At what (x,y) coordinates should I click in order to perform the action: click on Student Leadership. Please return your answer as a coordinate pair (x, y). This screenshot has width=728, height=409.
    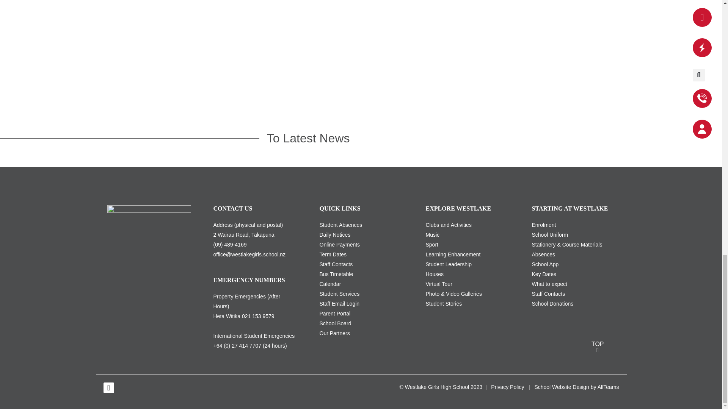
    Looking at the image, I should click on (448, 264).